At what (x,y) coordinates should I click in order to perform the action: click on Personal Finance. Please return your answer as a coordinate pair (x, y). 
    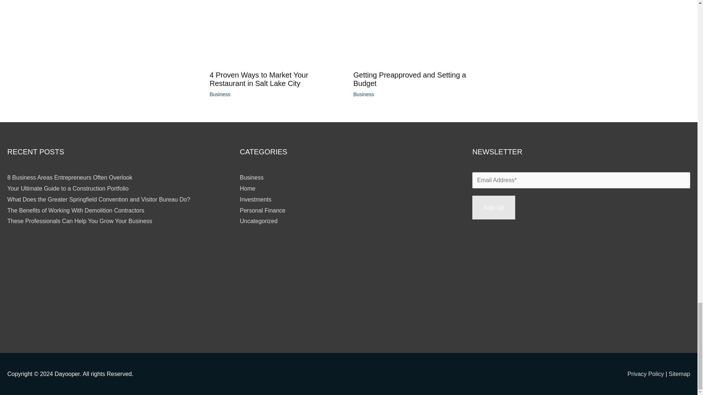
    Looking at the image, I should click on (262, 211).